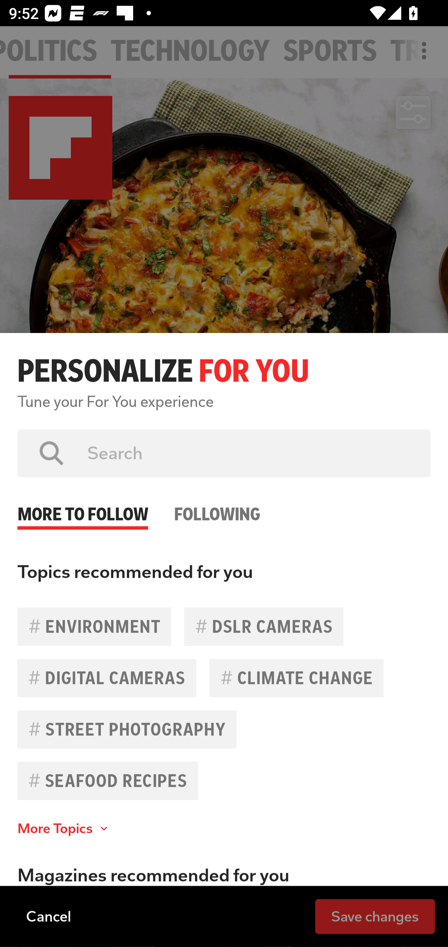  I want to click on Save changes, so click(375, 916).